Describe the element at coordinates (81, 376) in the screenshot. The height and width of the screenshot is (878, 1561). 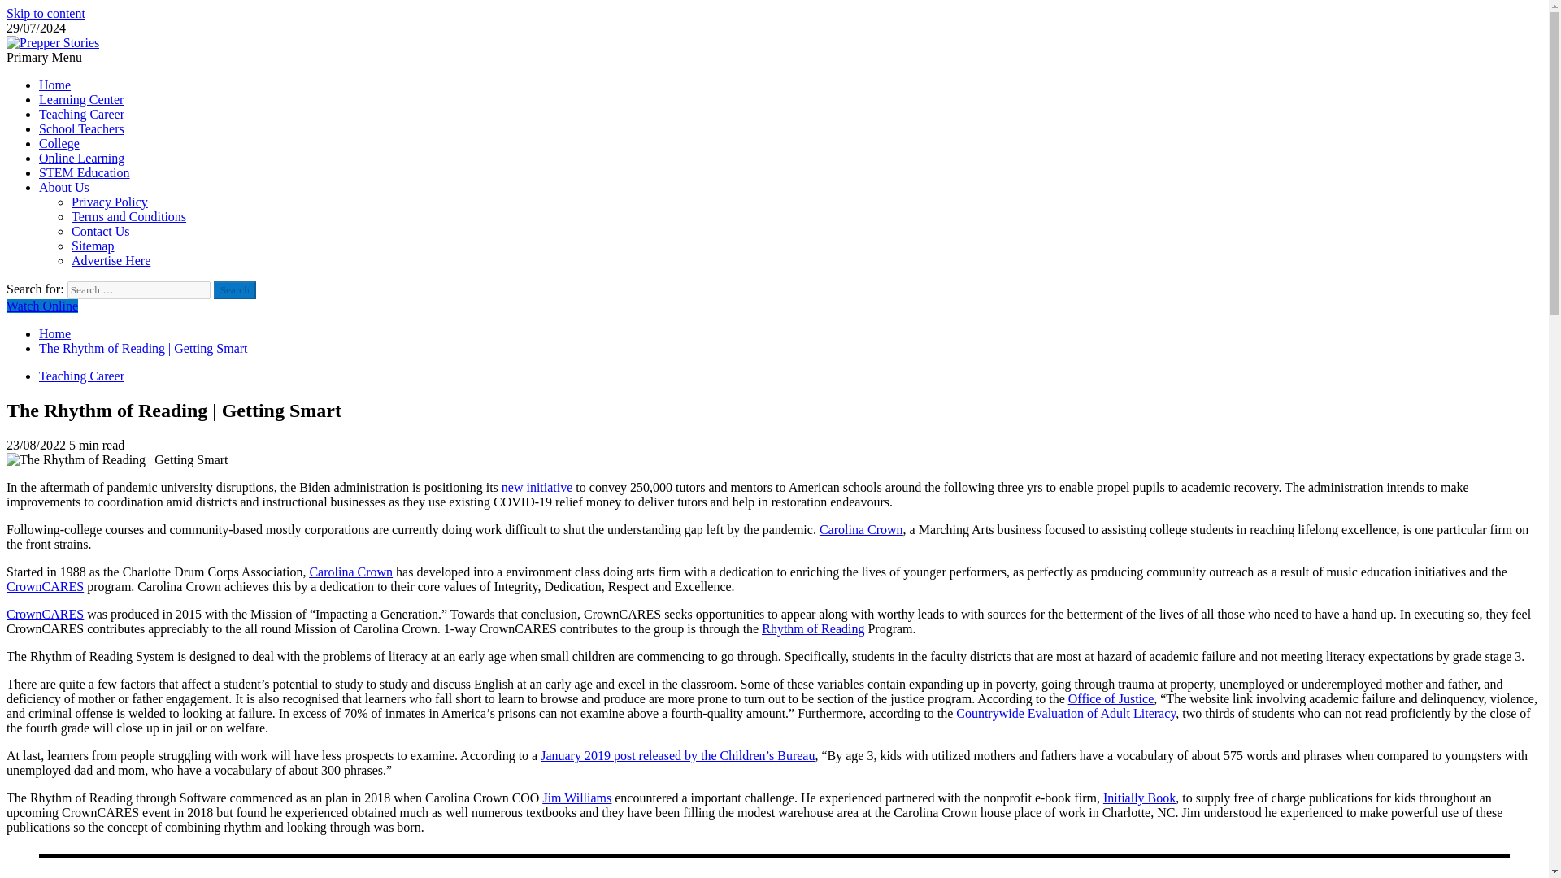
I see `Teaching Career` at that location.